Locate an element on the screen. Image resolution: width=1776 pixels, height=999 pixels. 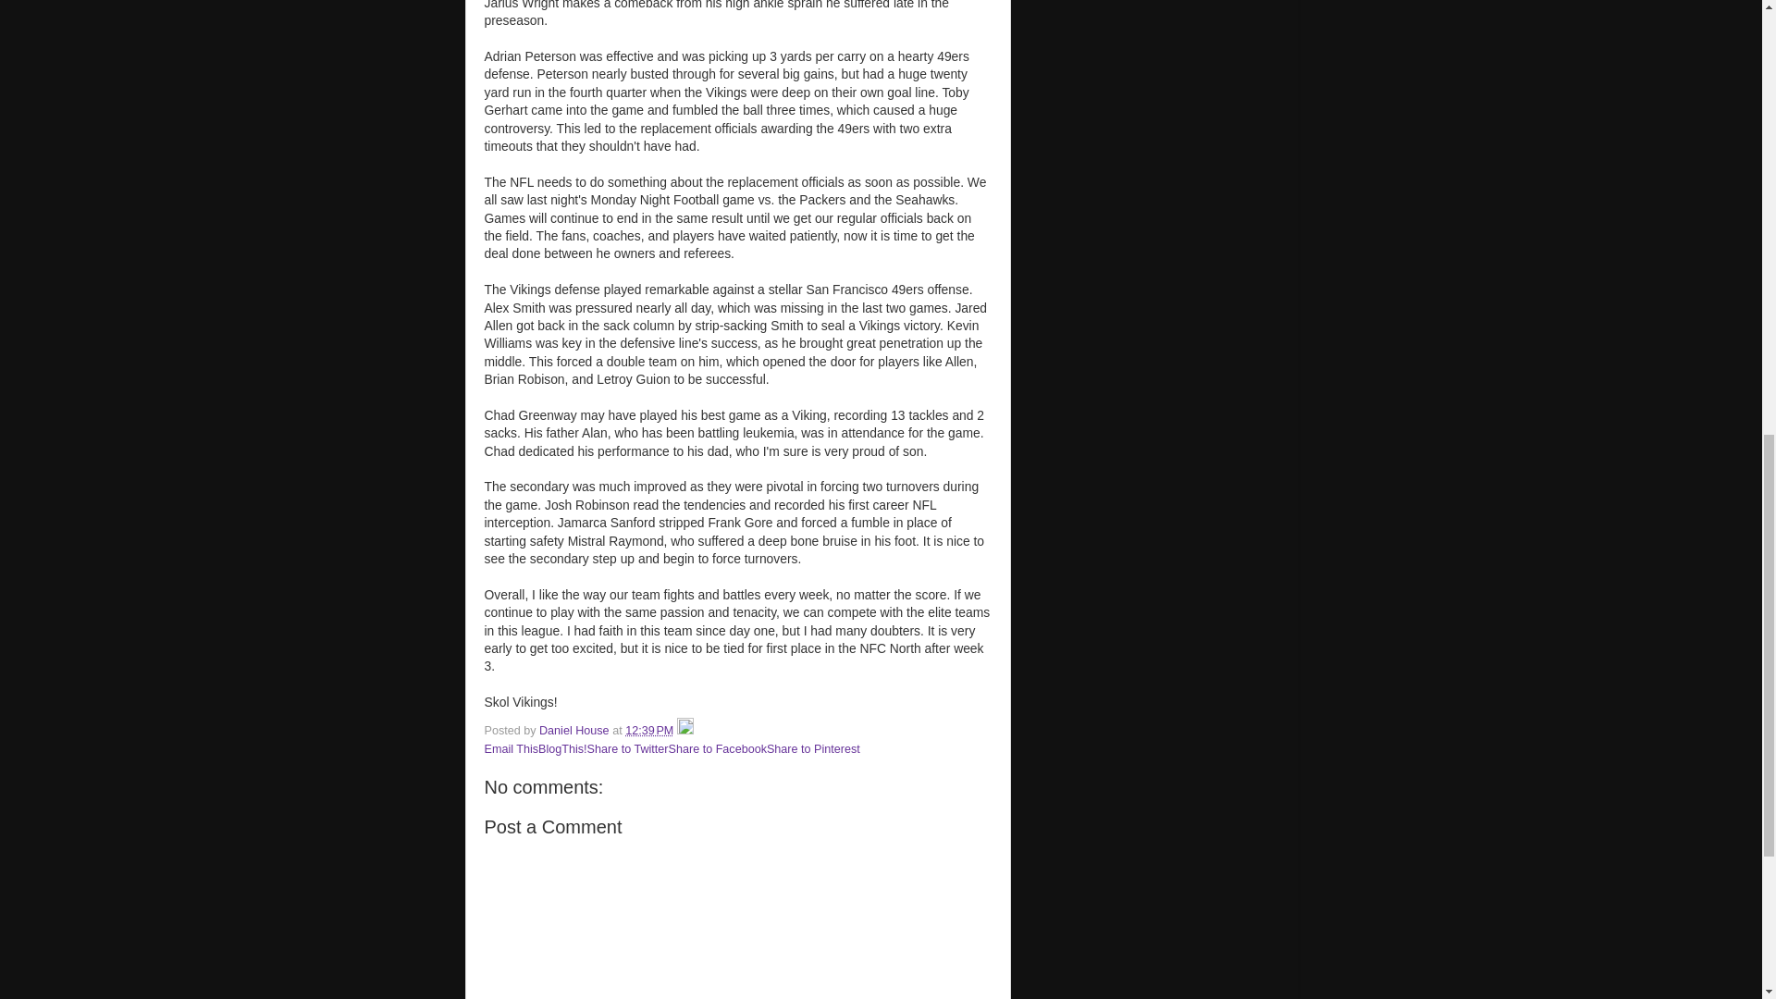
Share to Pinterest is located at coordinates (813, 749).